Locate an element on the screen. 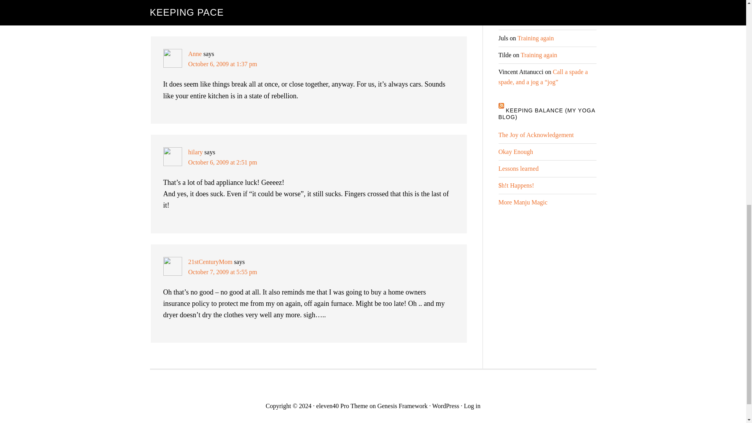  More Manju Magic is located at coordinates (522, 202).